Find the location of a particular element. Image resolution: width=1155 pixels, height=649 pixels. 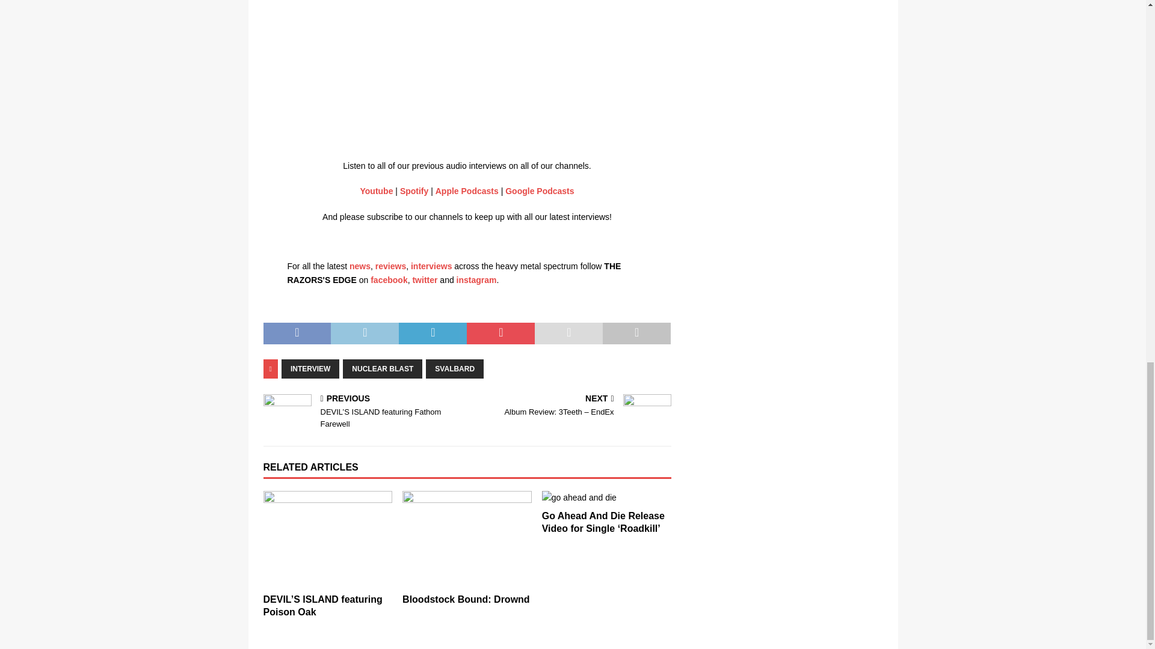

twitter is located at coordinates (425, 280).